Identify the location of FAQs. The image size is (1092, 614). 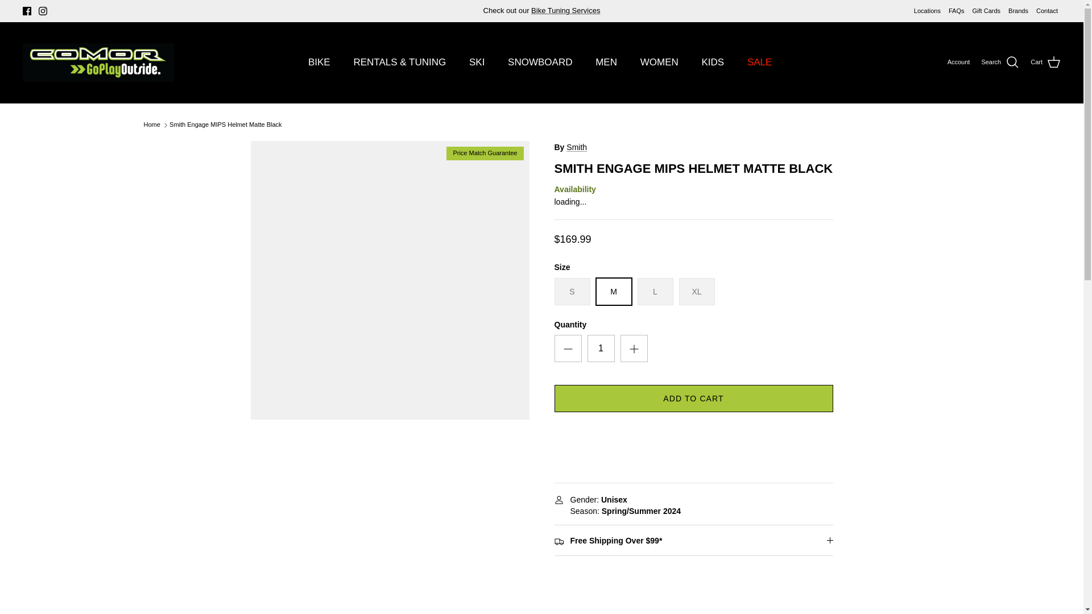
(957, 11).